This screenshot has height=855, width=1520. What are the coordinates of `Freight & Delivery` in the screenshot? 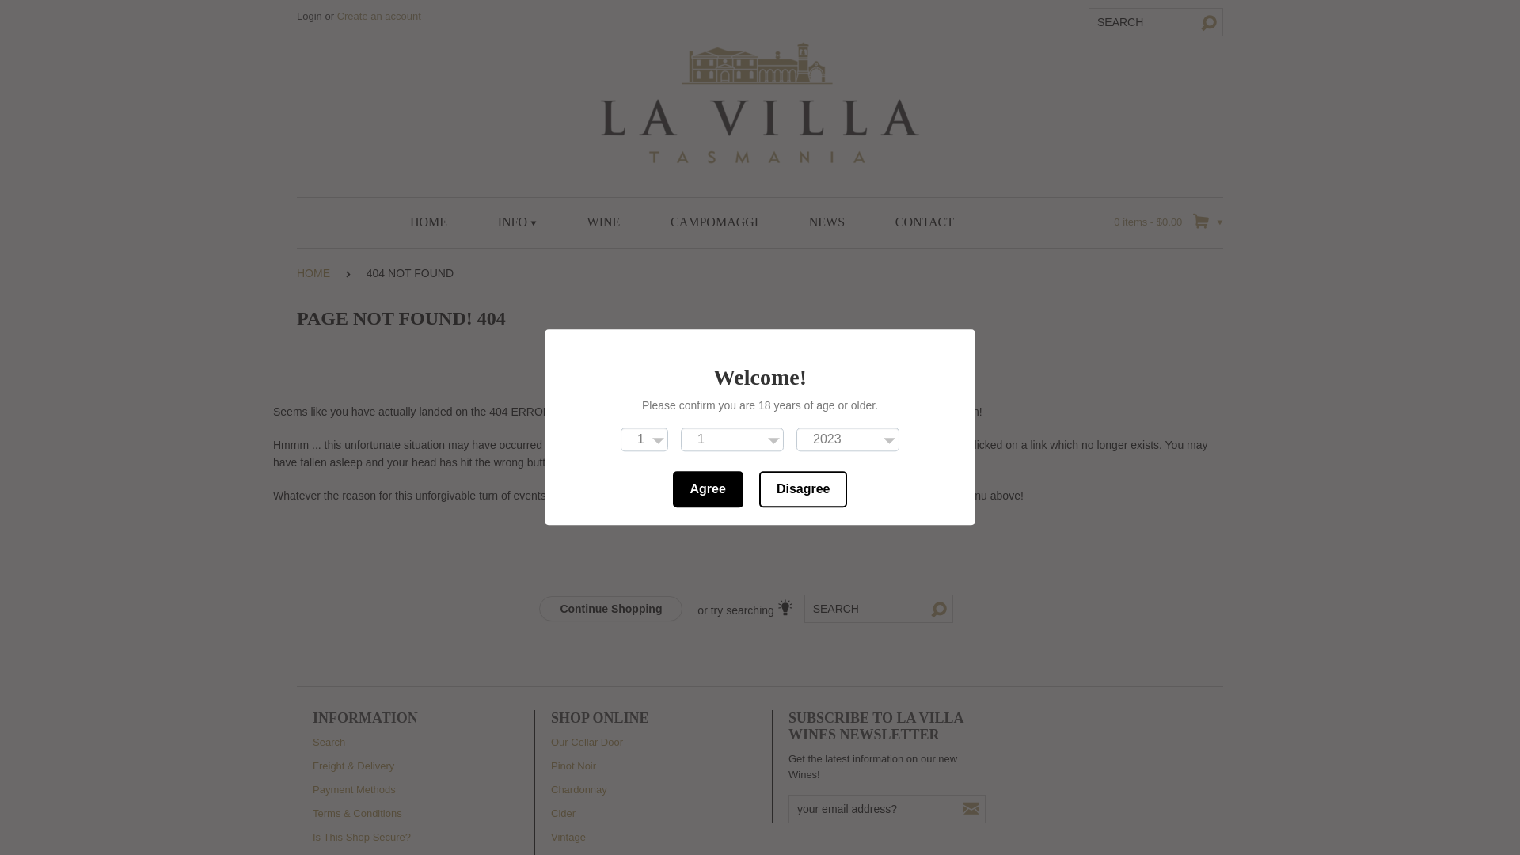 It's located at (353, 766).